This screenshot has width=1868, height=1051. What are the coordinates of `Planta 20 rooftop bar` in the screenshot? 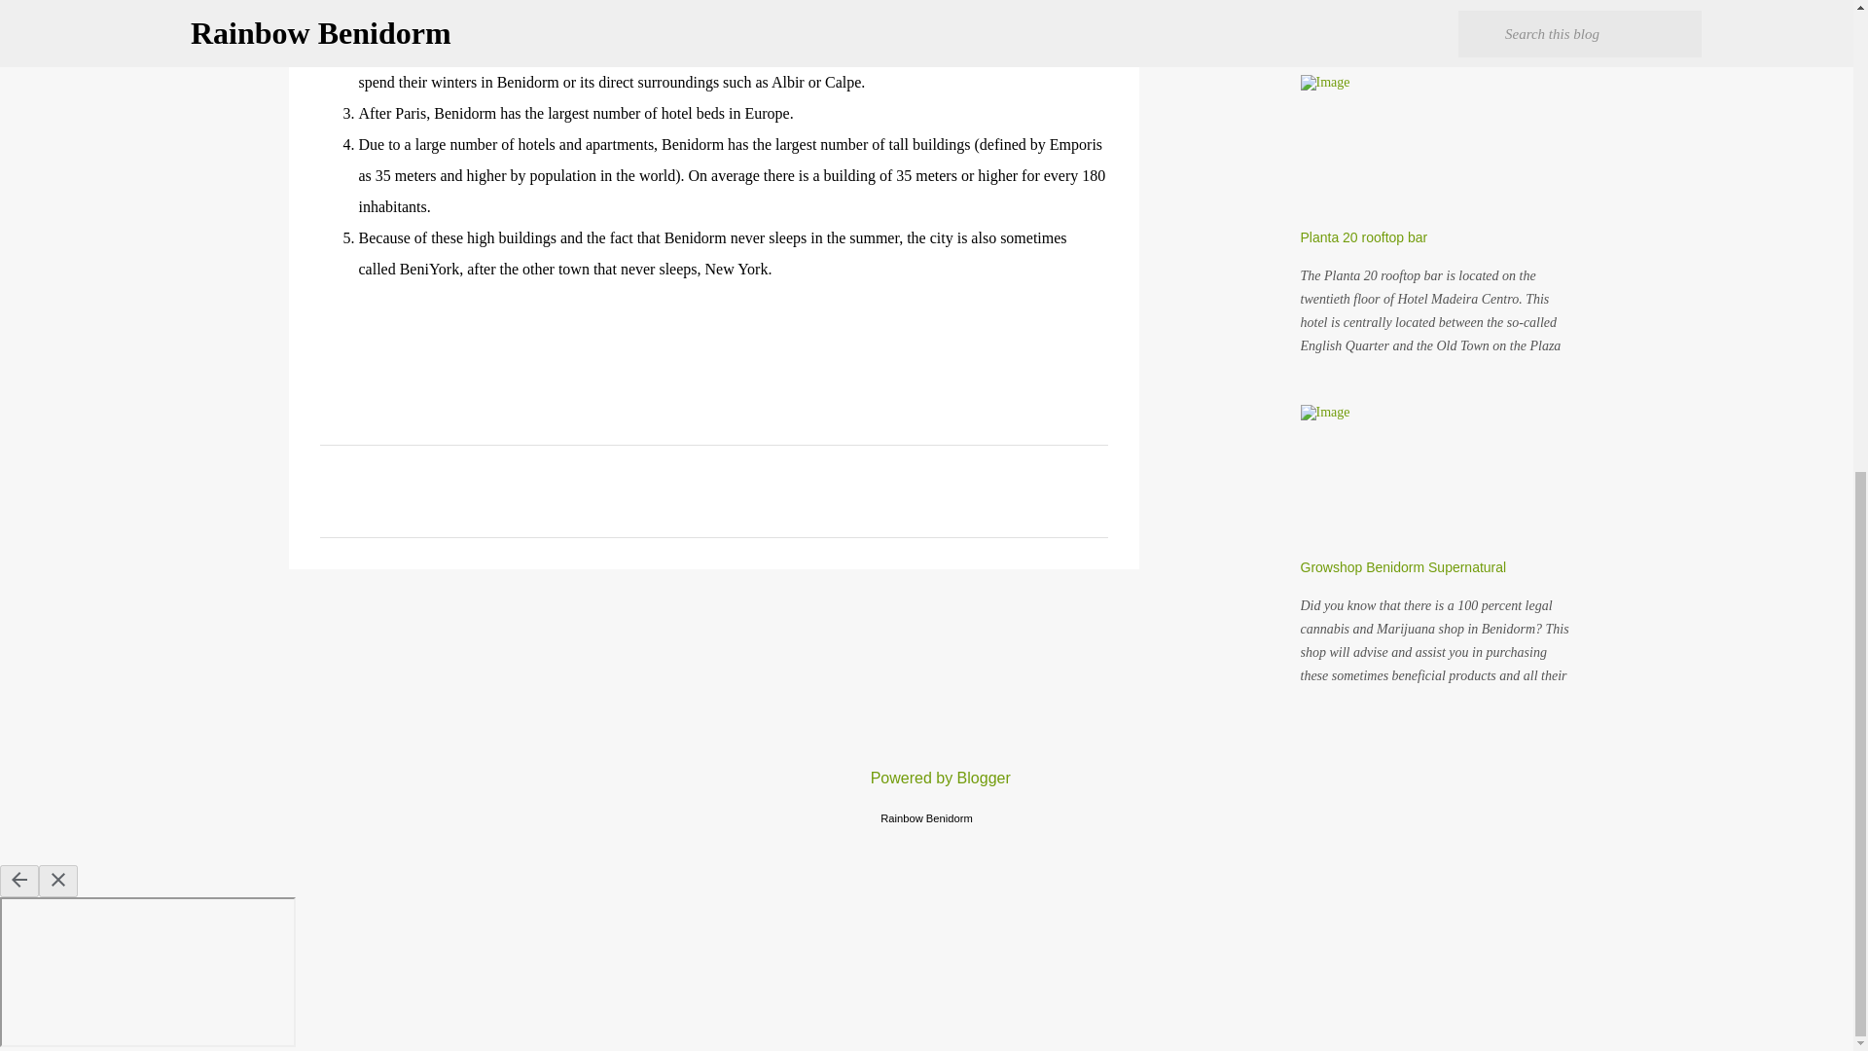 It's located at (1363, 237).